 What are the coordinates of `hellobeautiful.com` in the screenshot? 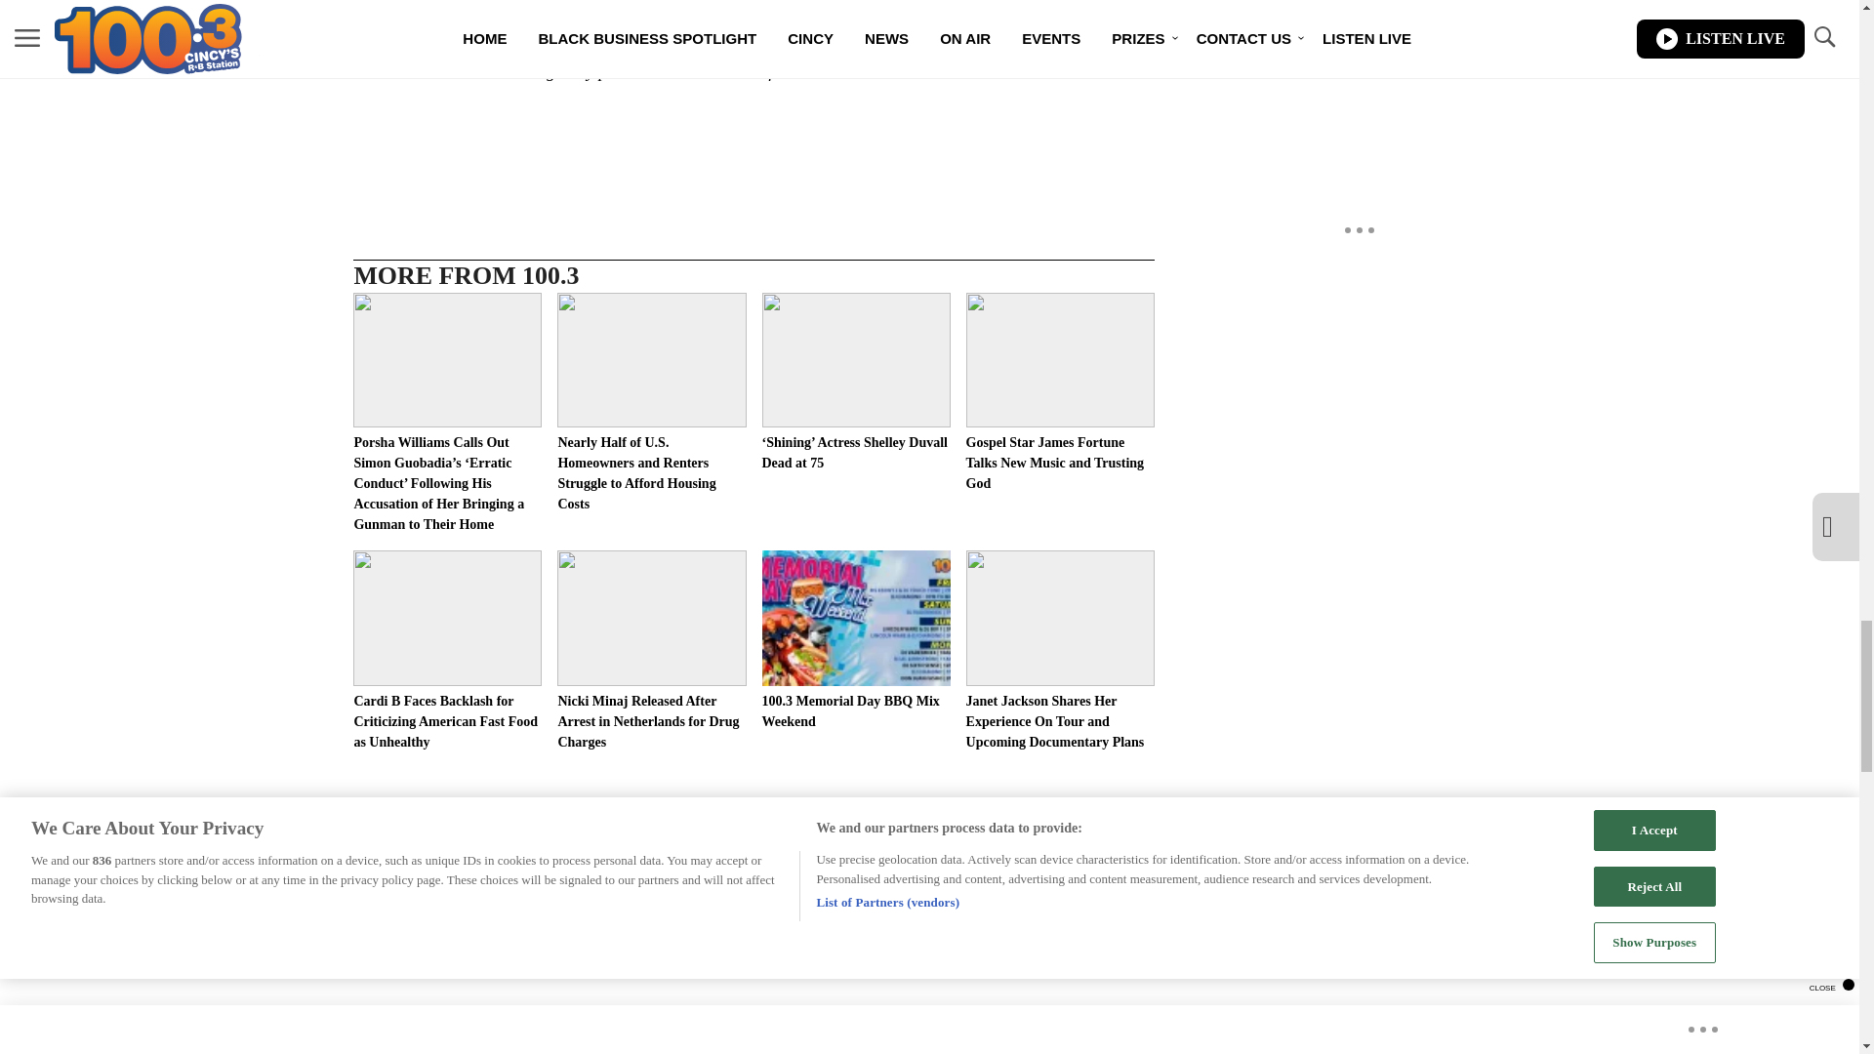 It's located at (755, 70).